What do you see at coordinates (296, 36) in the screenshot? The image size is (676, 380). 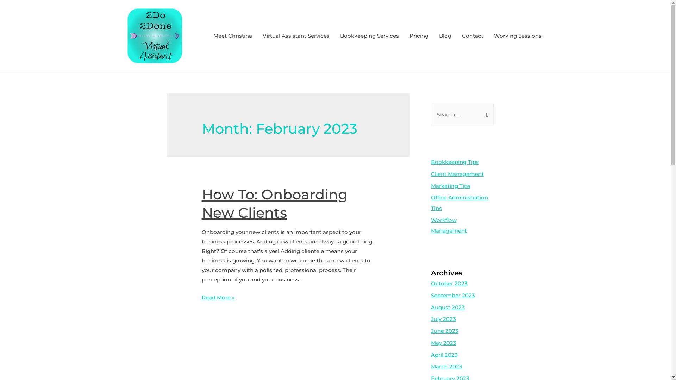 I see `Virtual Assistant Services` at bounding box center [296, 36].